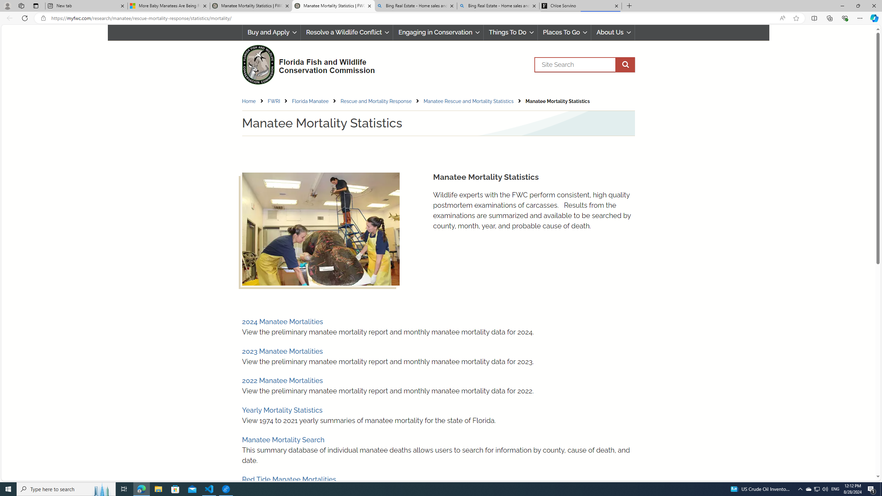  I want to click on FWRI, so click(274, 101).